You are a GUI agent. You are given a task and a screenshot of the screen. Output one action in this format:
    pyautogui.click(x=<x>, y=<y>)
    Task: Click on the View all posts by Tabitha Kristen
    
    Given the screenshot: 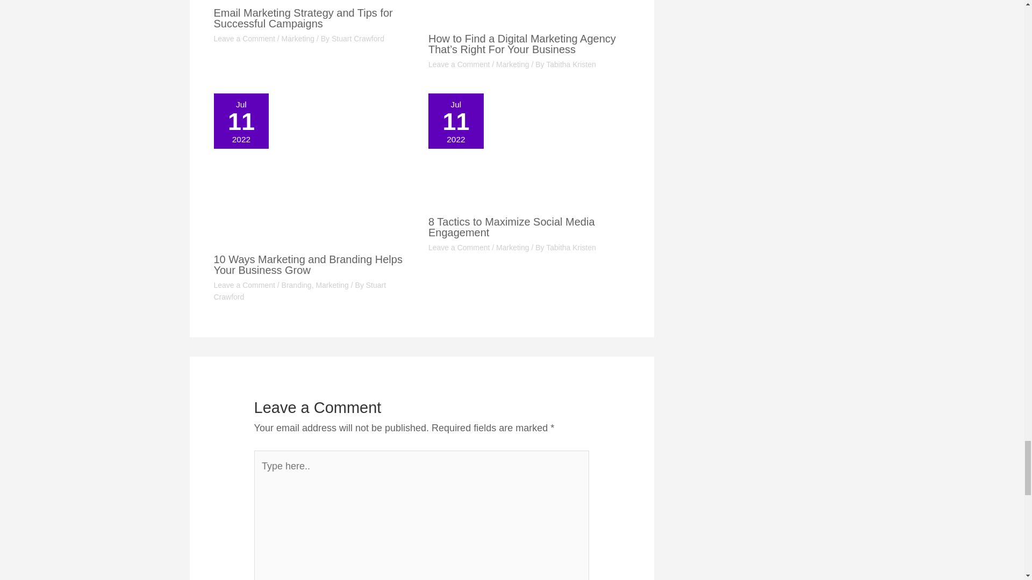 What is the action you would take?
    pyautogui.click(x=571, y=64)
    